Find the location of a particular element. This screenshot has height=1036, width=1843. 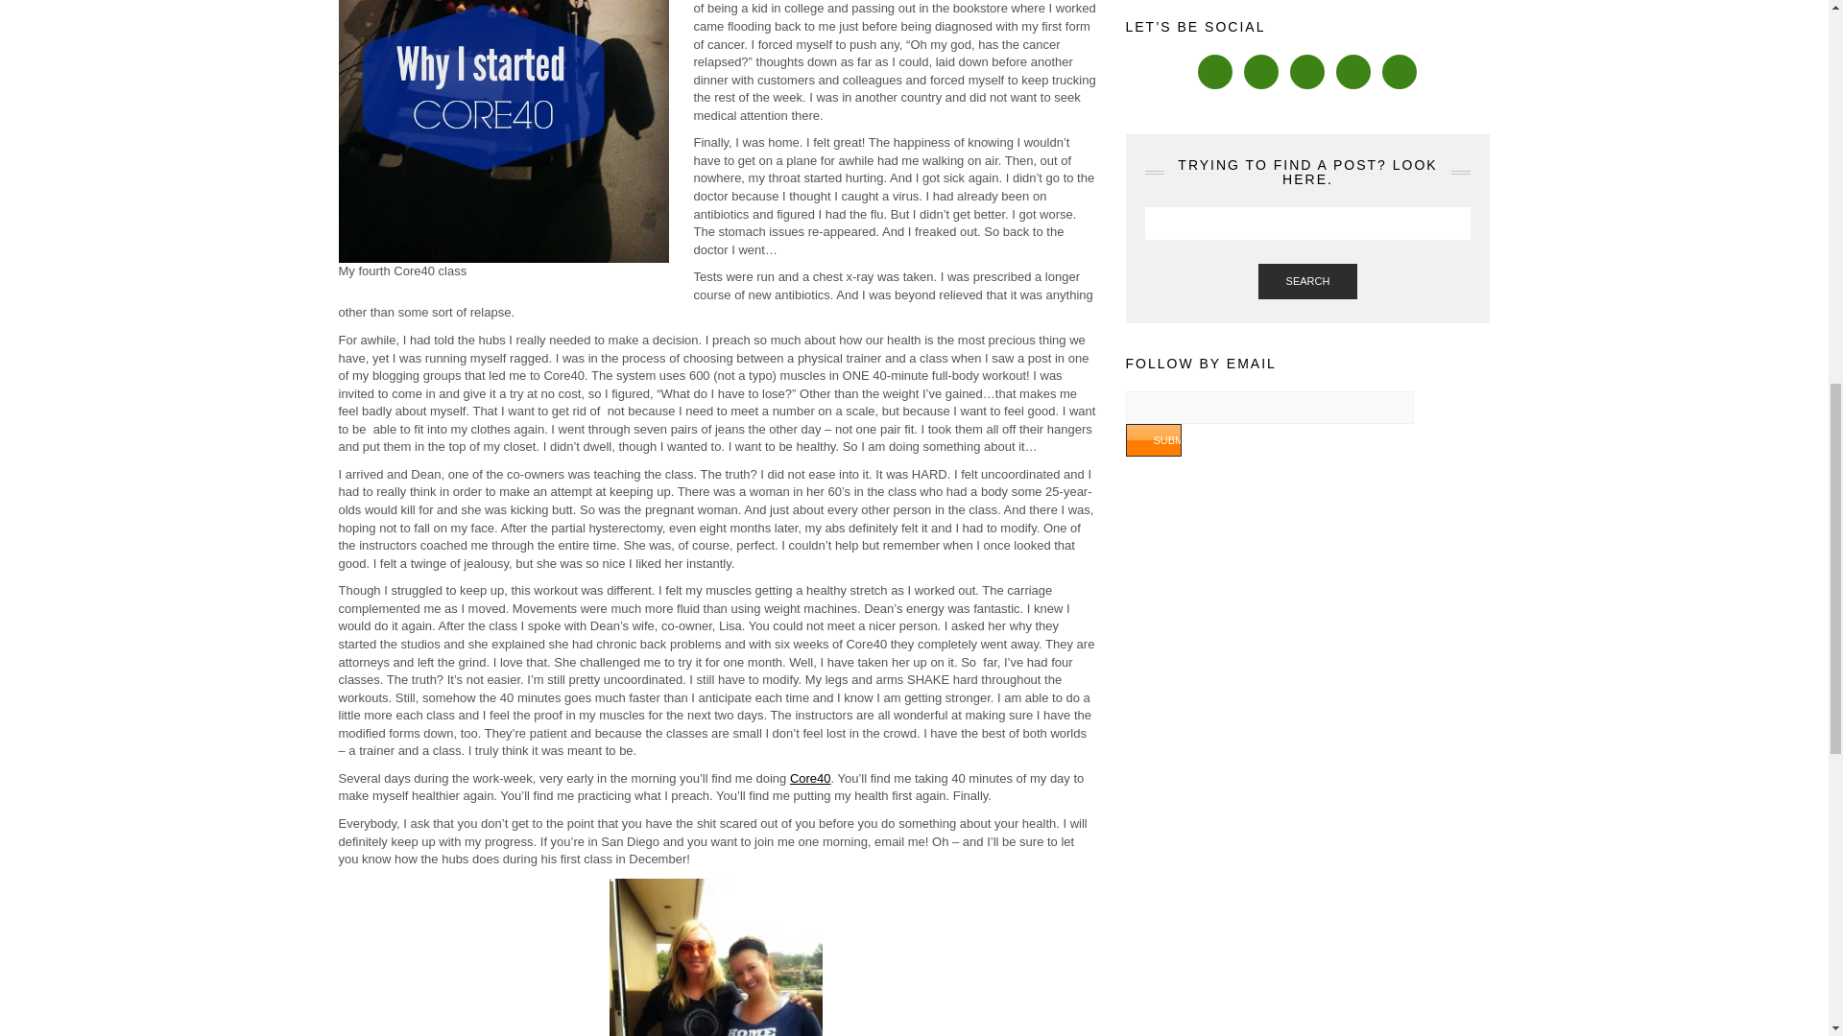

Core40 is located at coordinates (810, 777).